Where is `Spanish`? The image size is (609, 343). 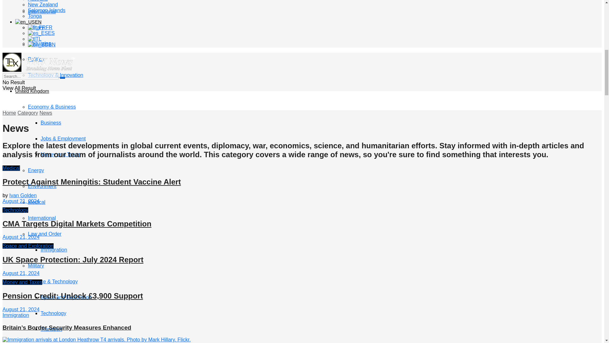 Spanish is located at coordinates (38, 33).